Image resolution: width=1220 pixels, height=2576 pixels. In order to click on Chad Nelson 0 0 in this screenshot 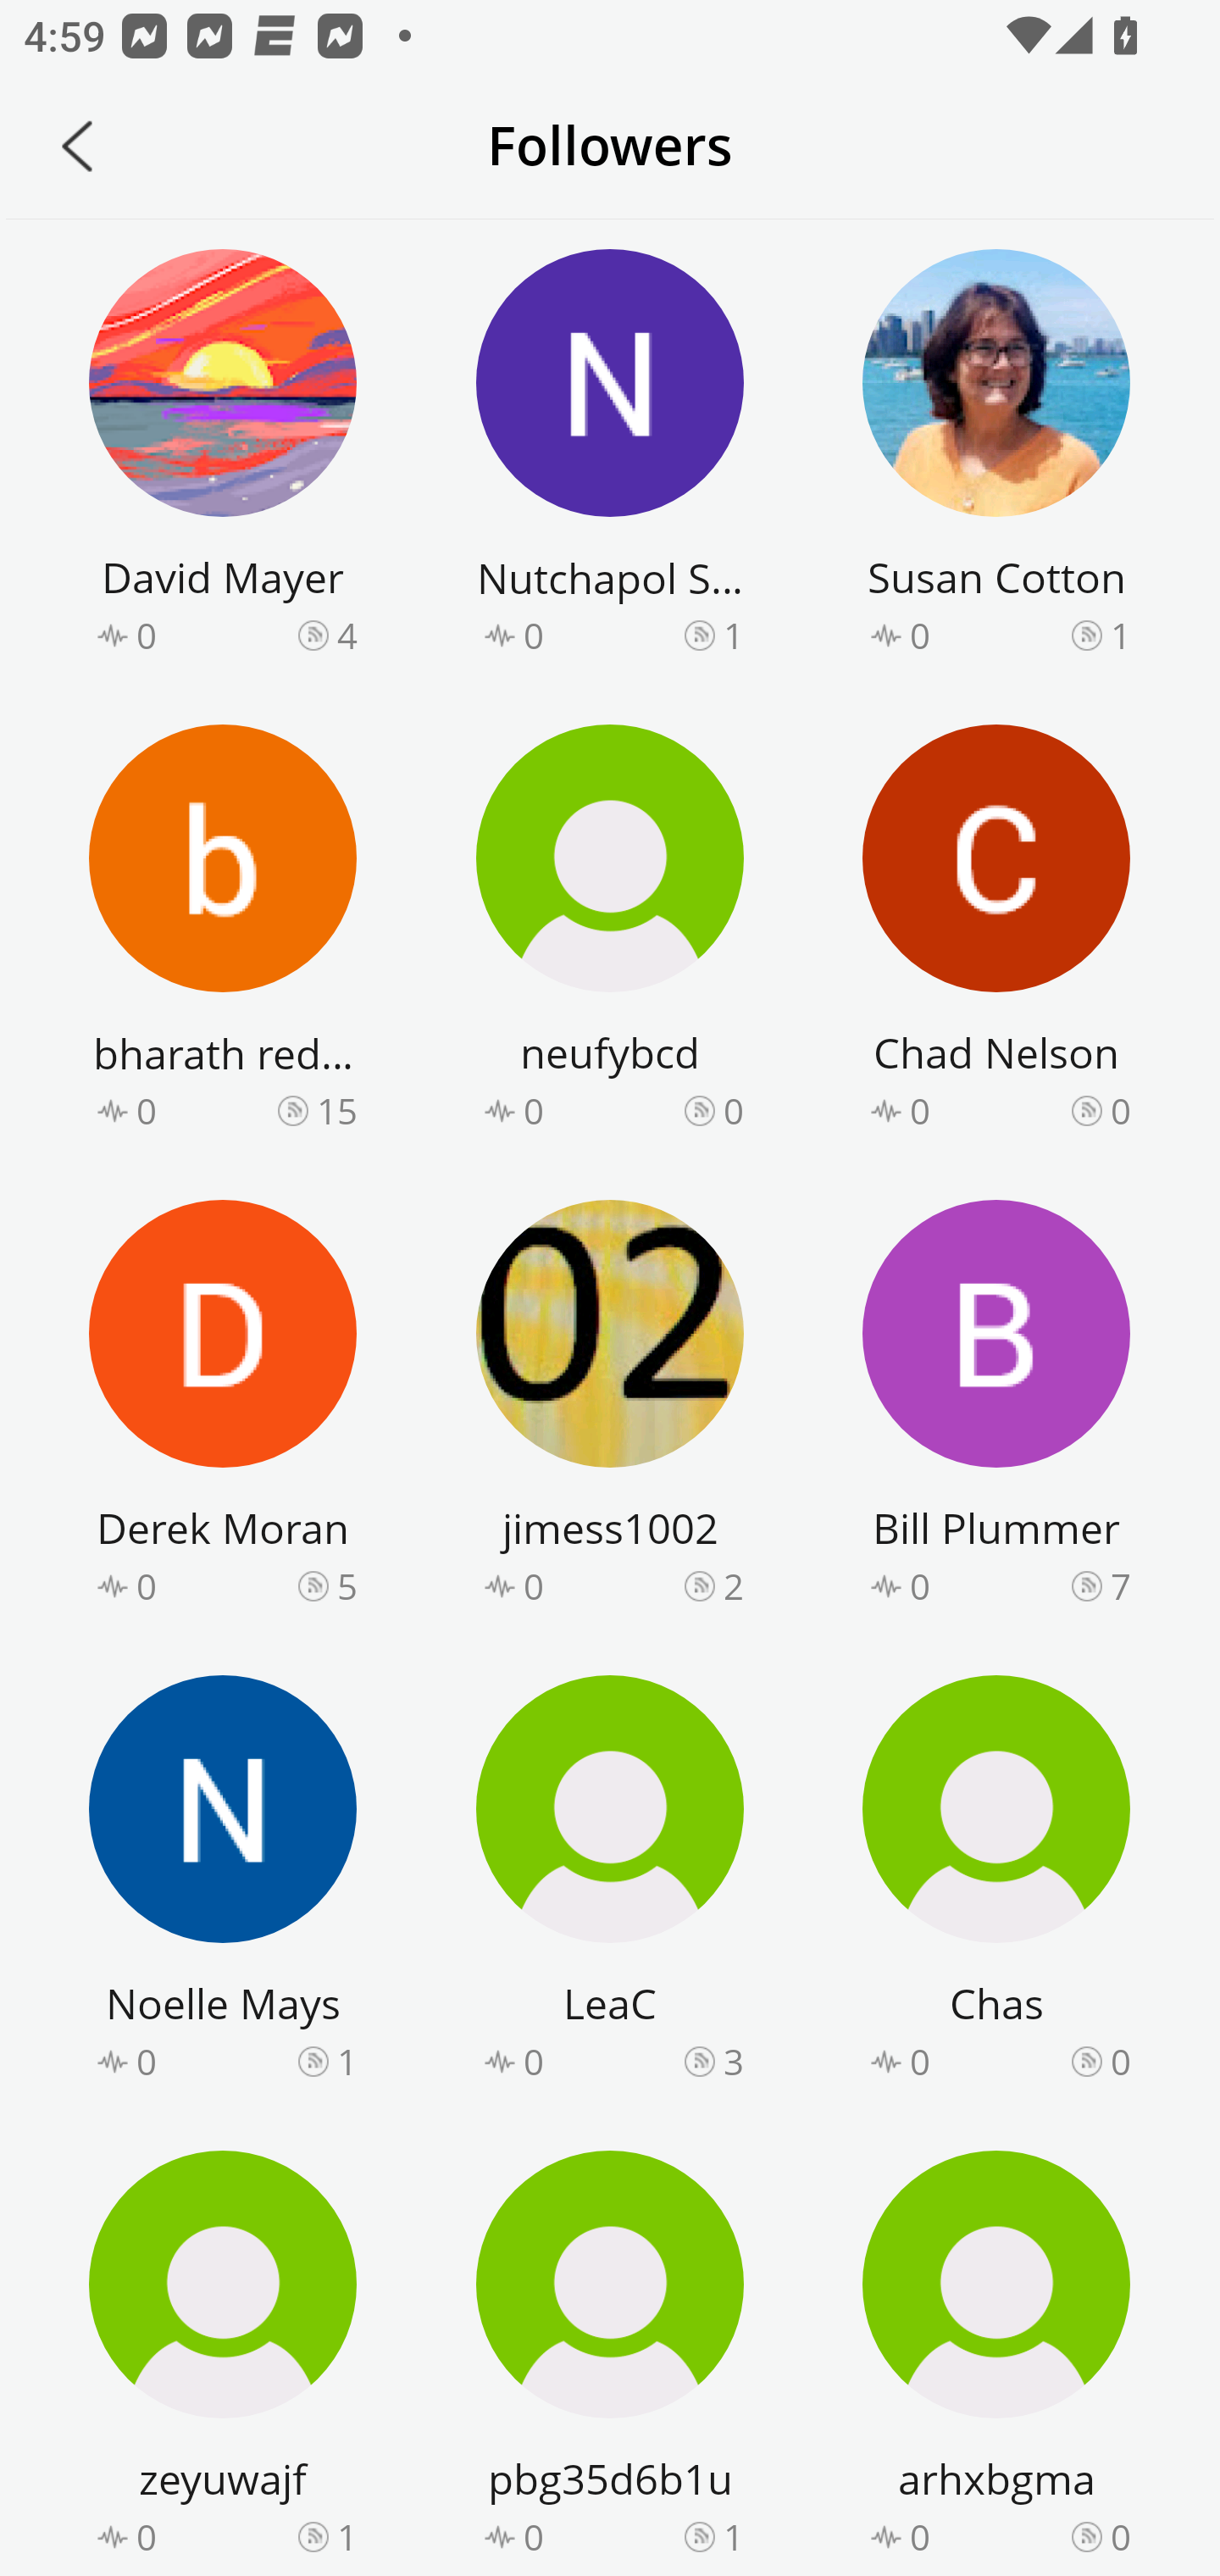, I will do `click(996, 932)`.